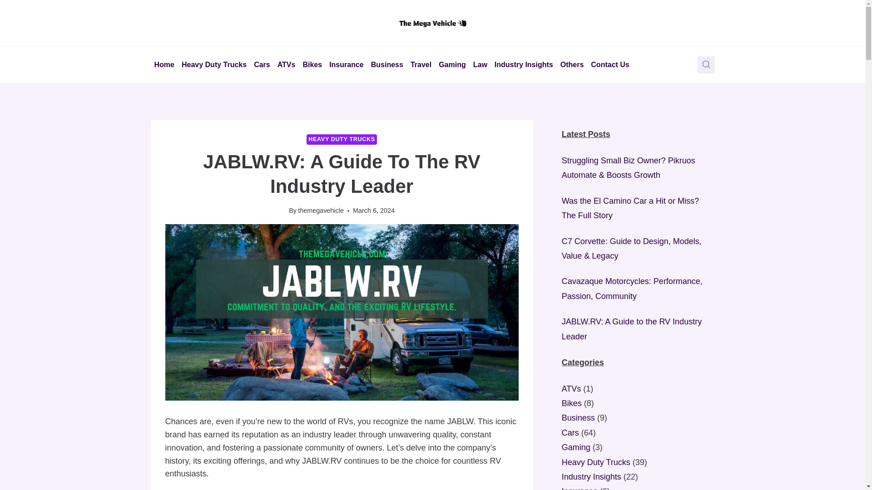 Image resolution: width=872 pixels, height=490 pixels. I want to click on Industry Insights, so click(524, 65).